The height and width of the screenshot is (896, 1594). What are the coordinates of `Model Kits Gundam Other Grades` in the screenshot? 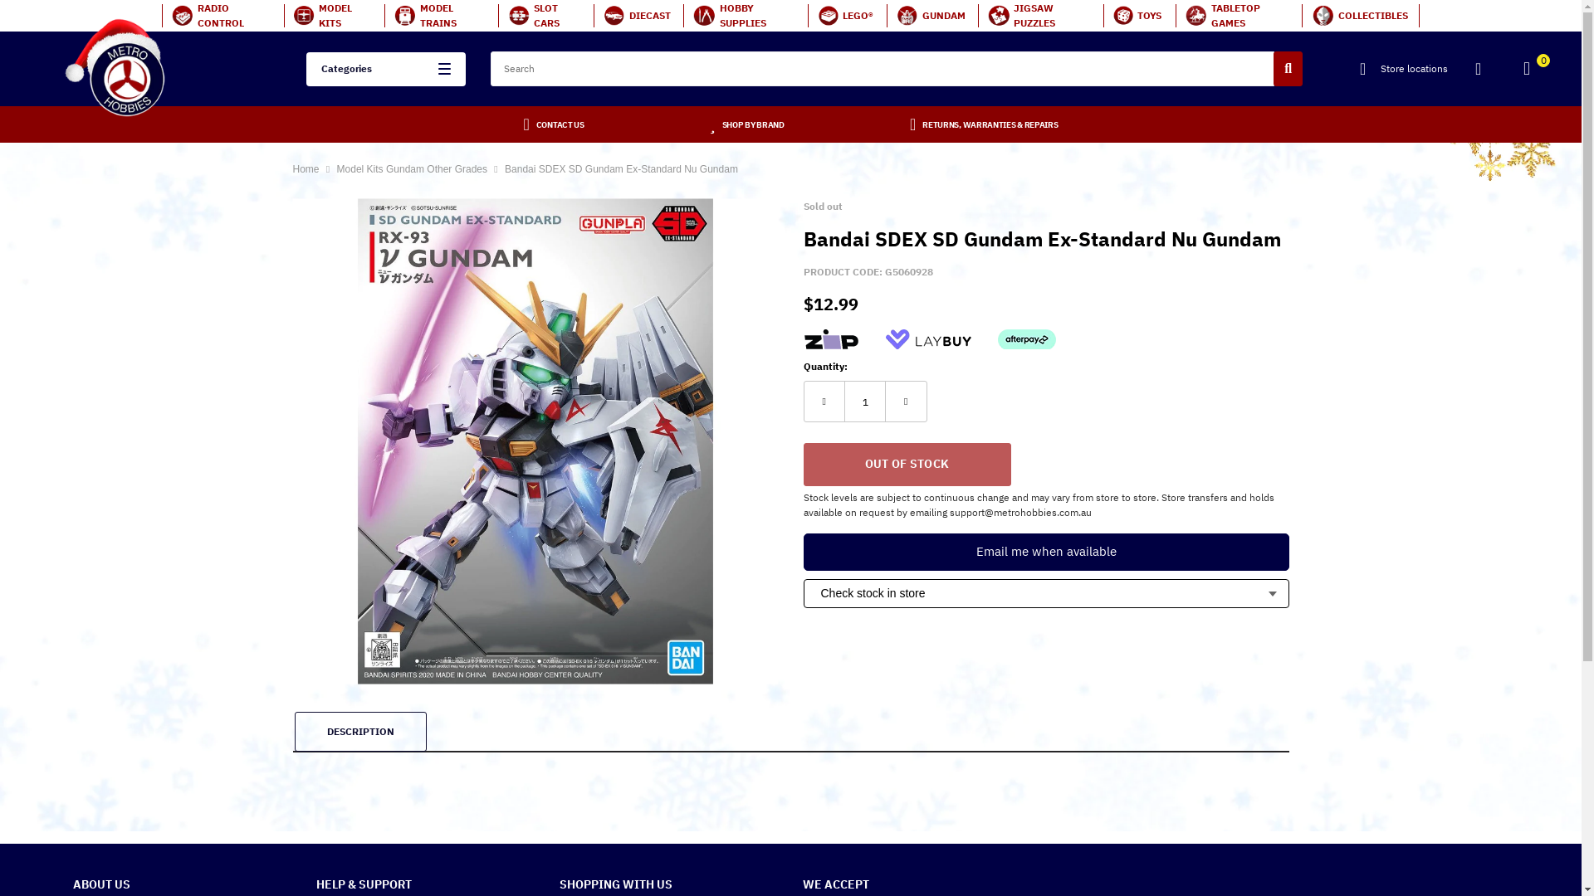 It's located at (413, 169).